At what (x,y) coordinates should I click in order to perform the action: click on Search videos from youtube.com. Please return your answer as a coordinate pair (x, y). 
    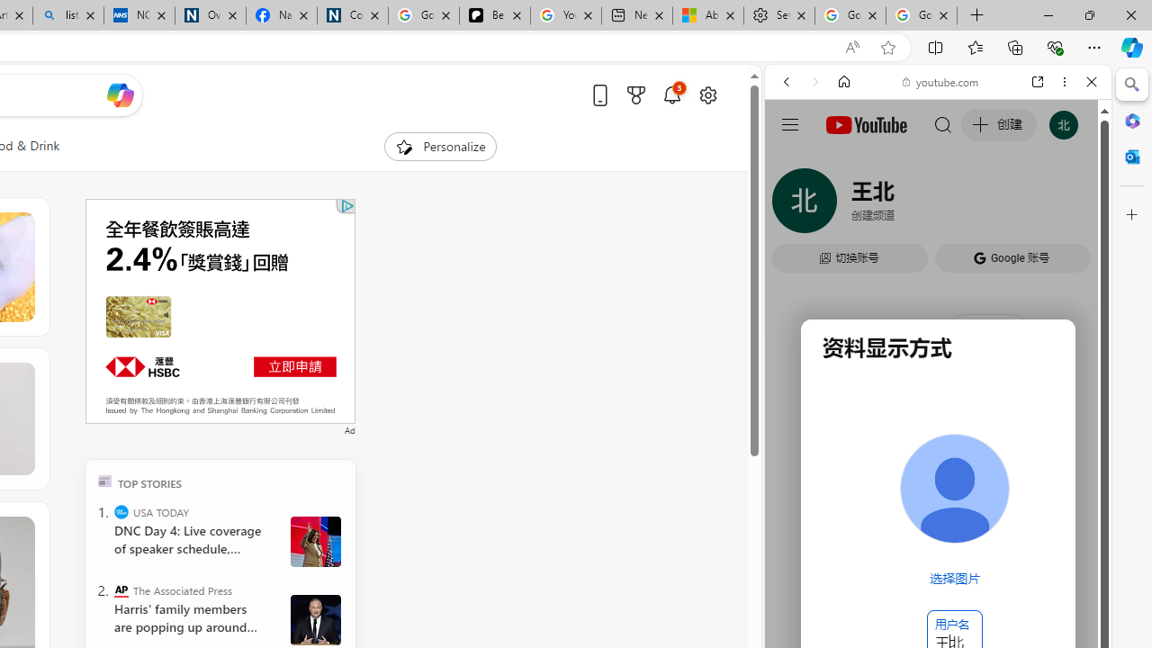
    Looking at the image, I should click on (905, 592).